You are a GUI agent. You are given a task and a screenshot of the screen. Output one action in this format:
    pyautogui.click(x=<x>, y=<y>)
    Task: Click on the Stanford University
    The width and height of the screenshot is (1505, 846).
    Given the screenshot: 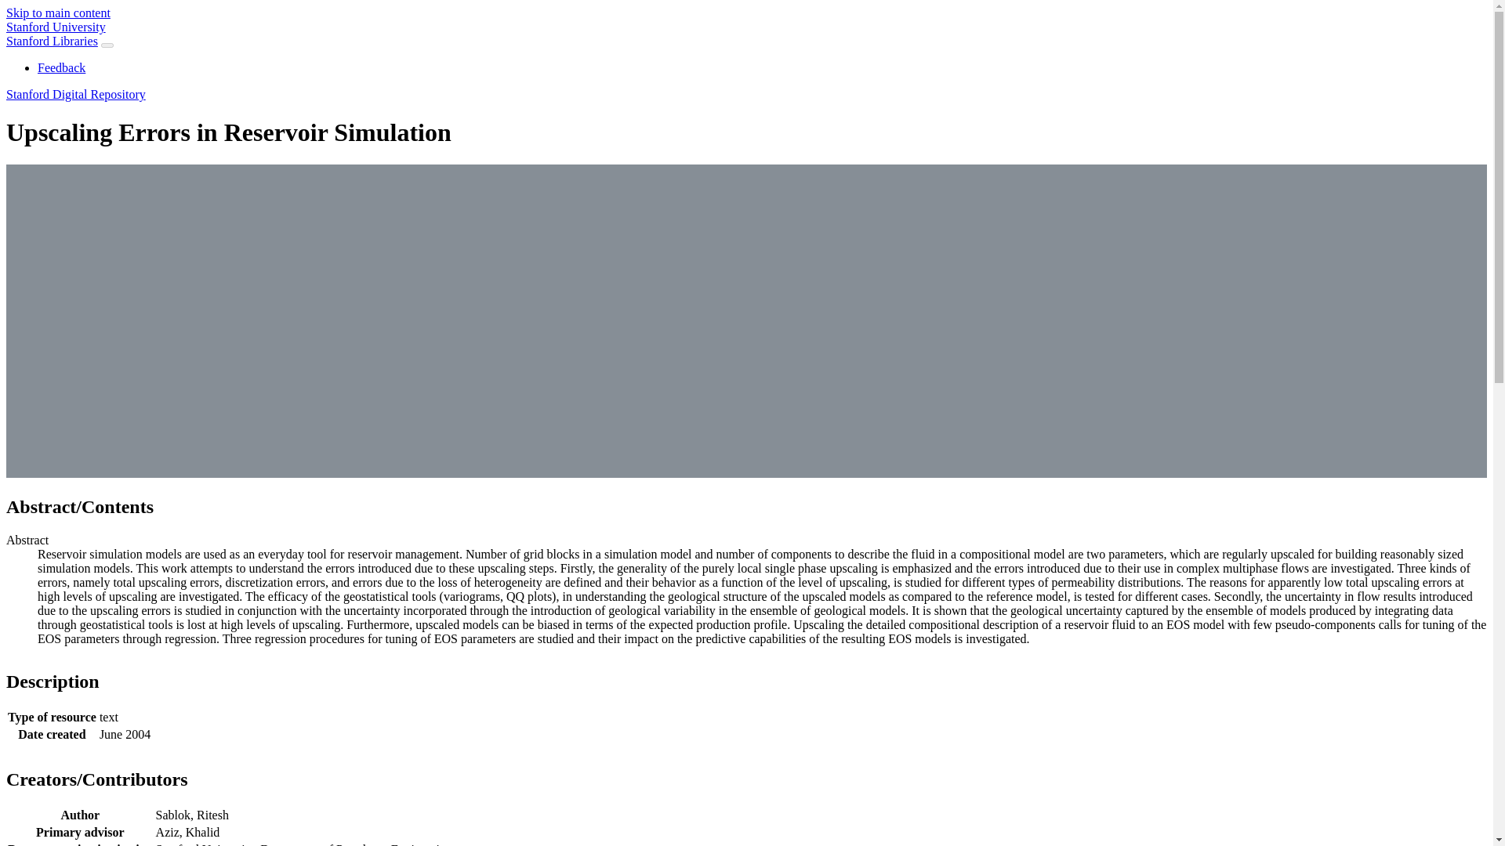 What is the action you would take?
    pyautogui.click(x=55, y=27)
    